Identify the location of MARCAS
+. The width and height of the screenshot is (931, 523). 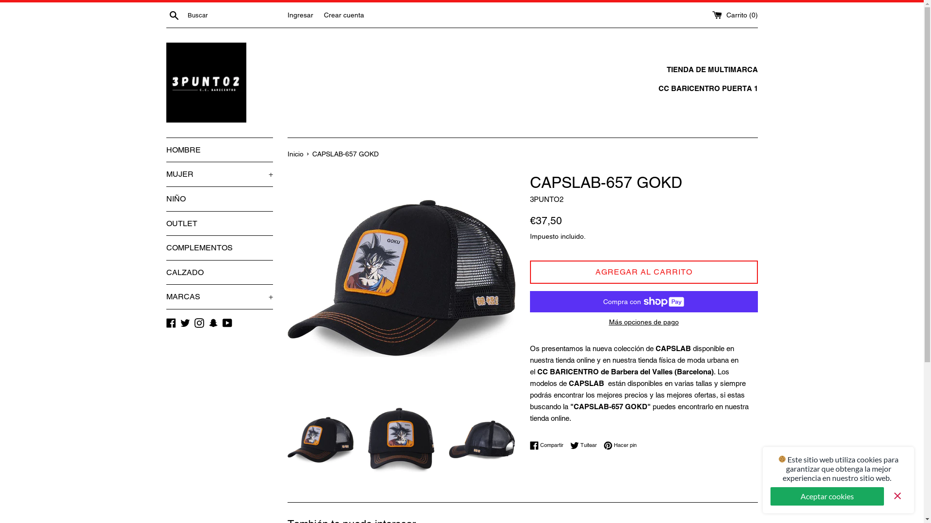
(219, 297).